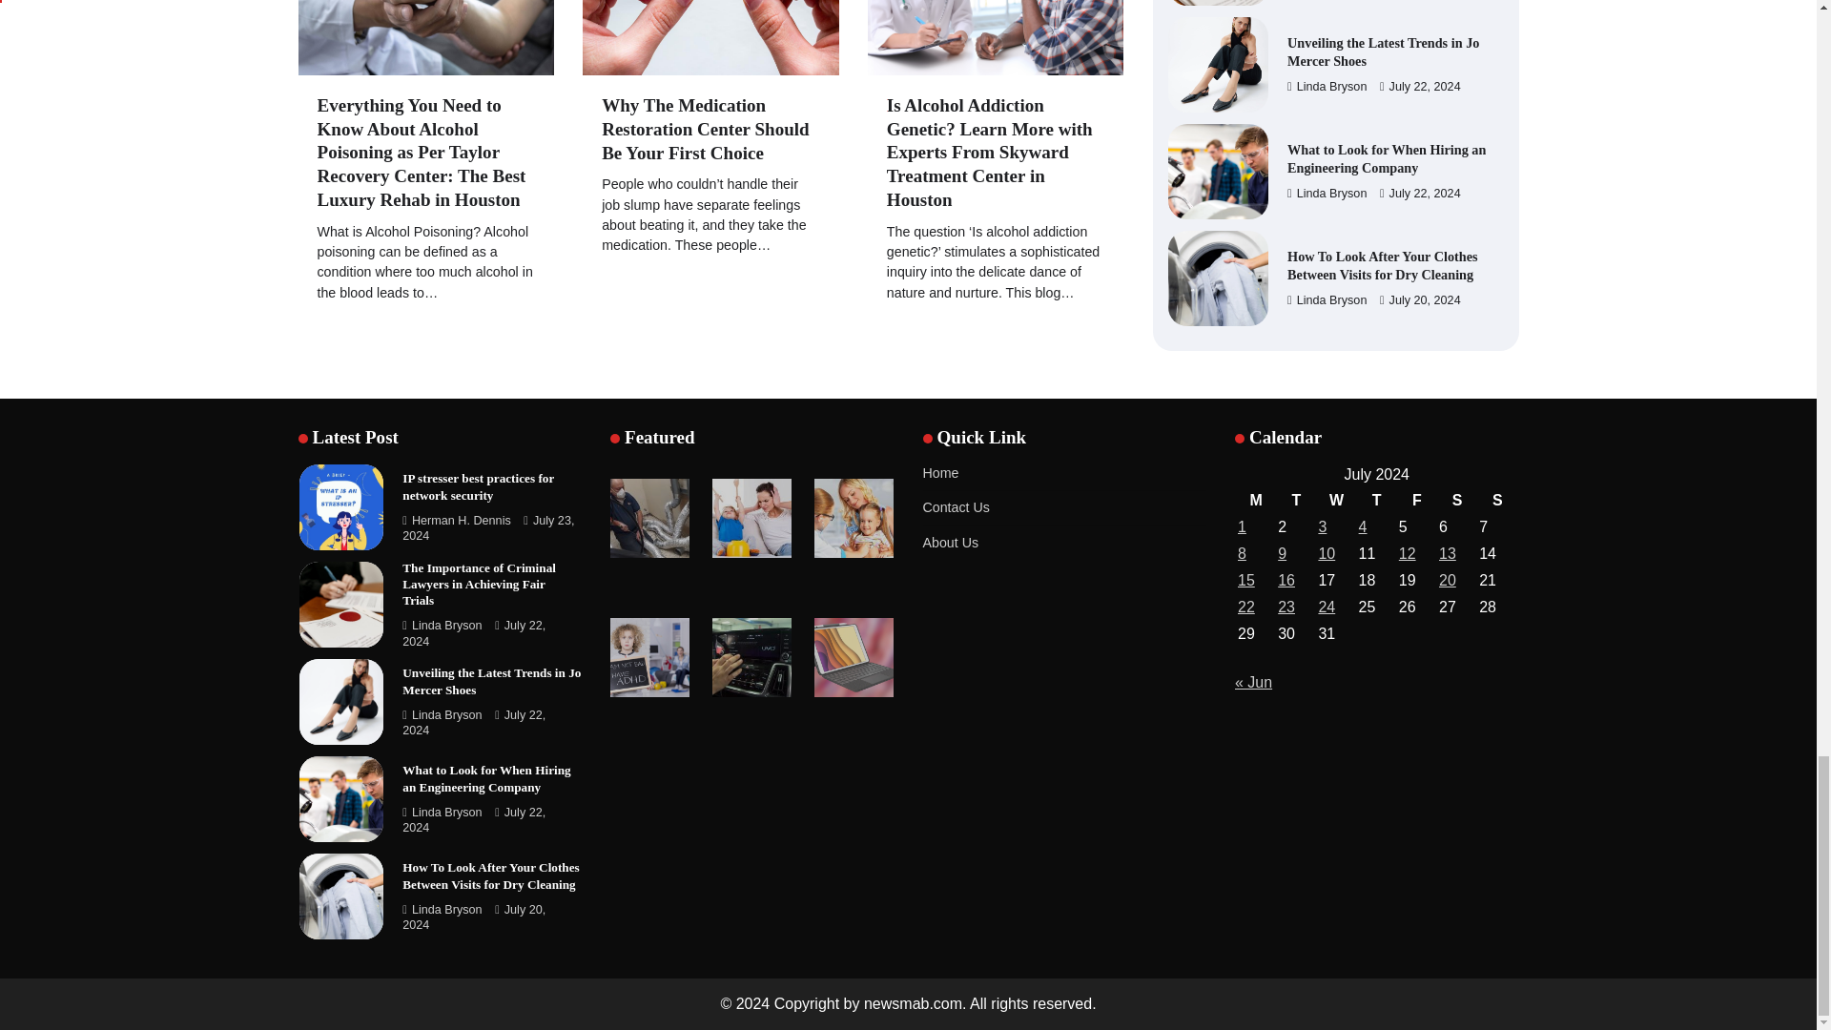 This screenshot has height=1030, width=1831. Describe the element at coordinates (1295, 500) in the screenshot. I see `Tuesday` at that location.